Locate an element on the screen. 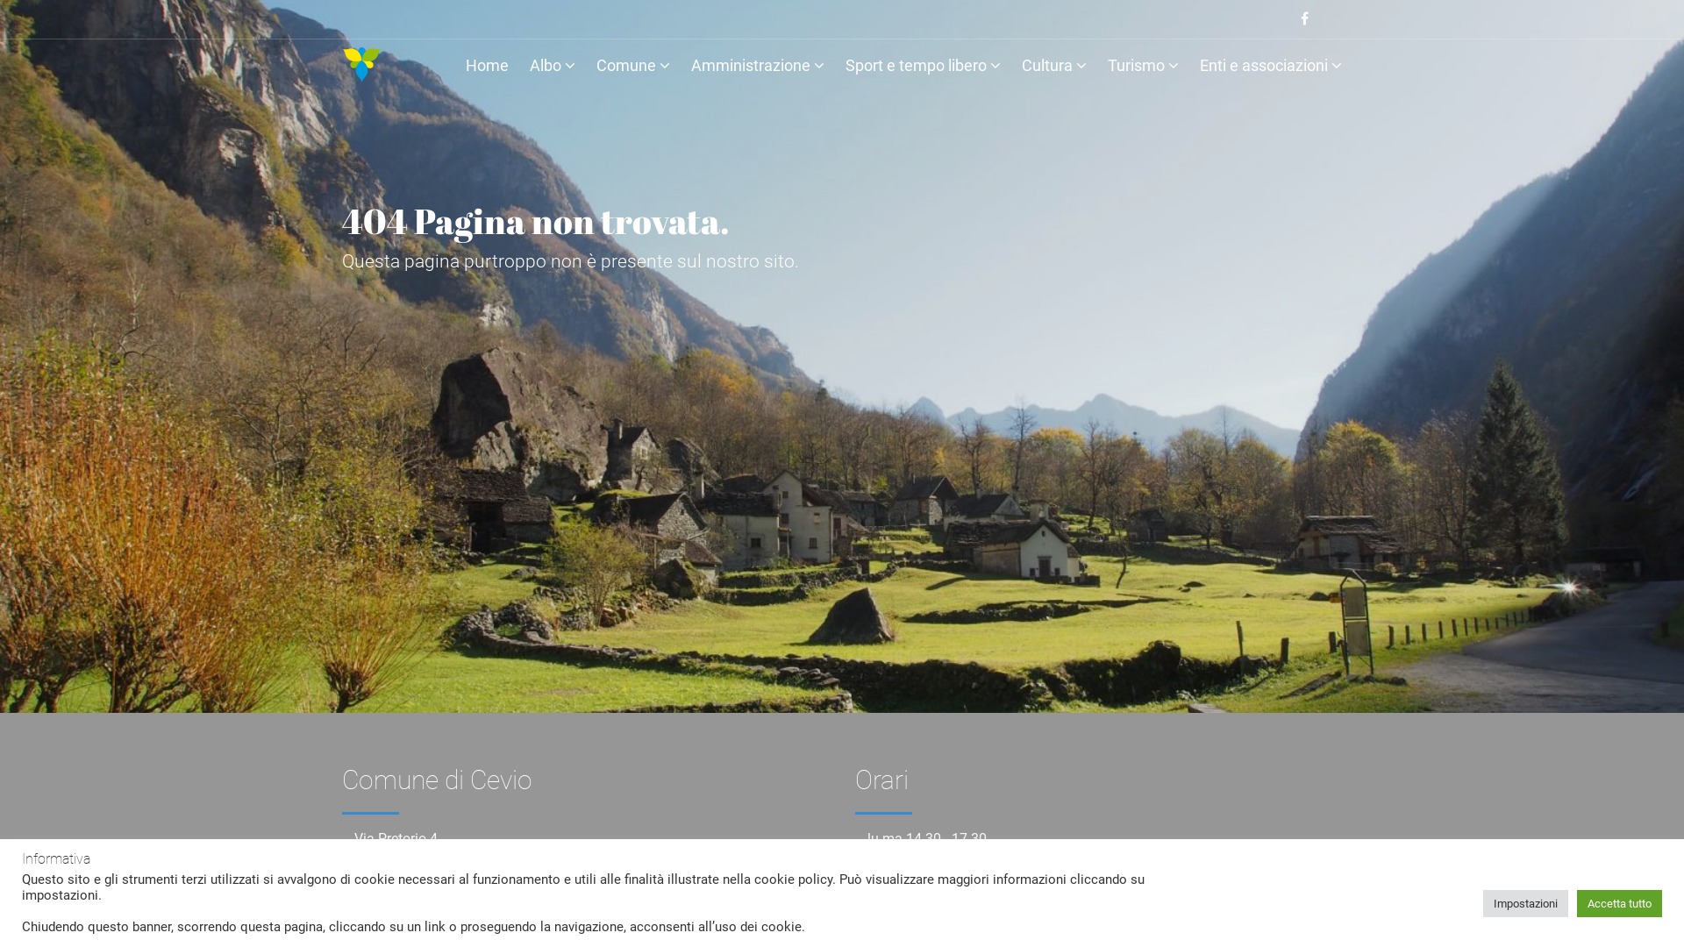 This screenshot has height=947, width=1684. Albo is located at coordinates (553, 68).